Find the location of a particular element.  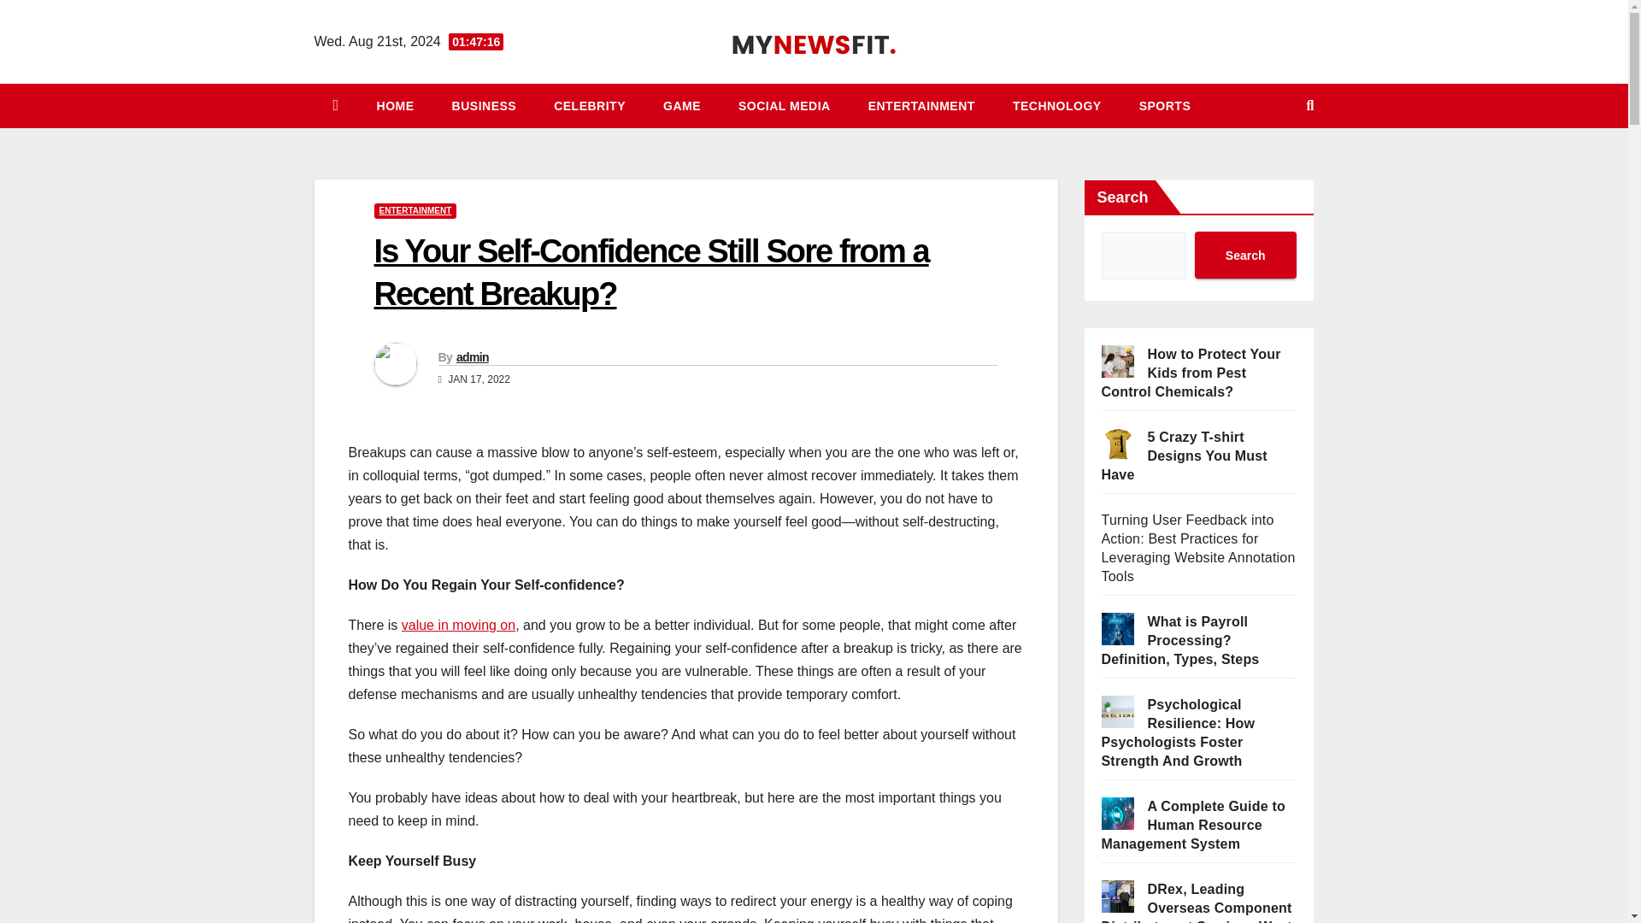

Celebrity is located at coordinates (590, 106).